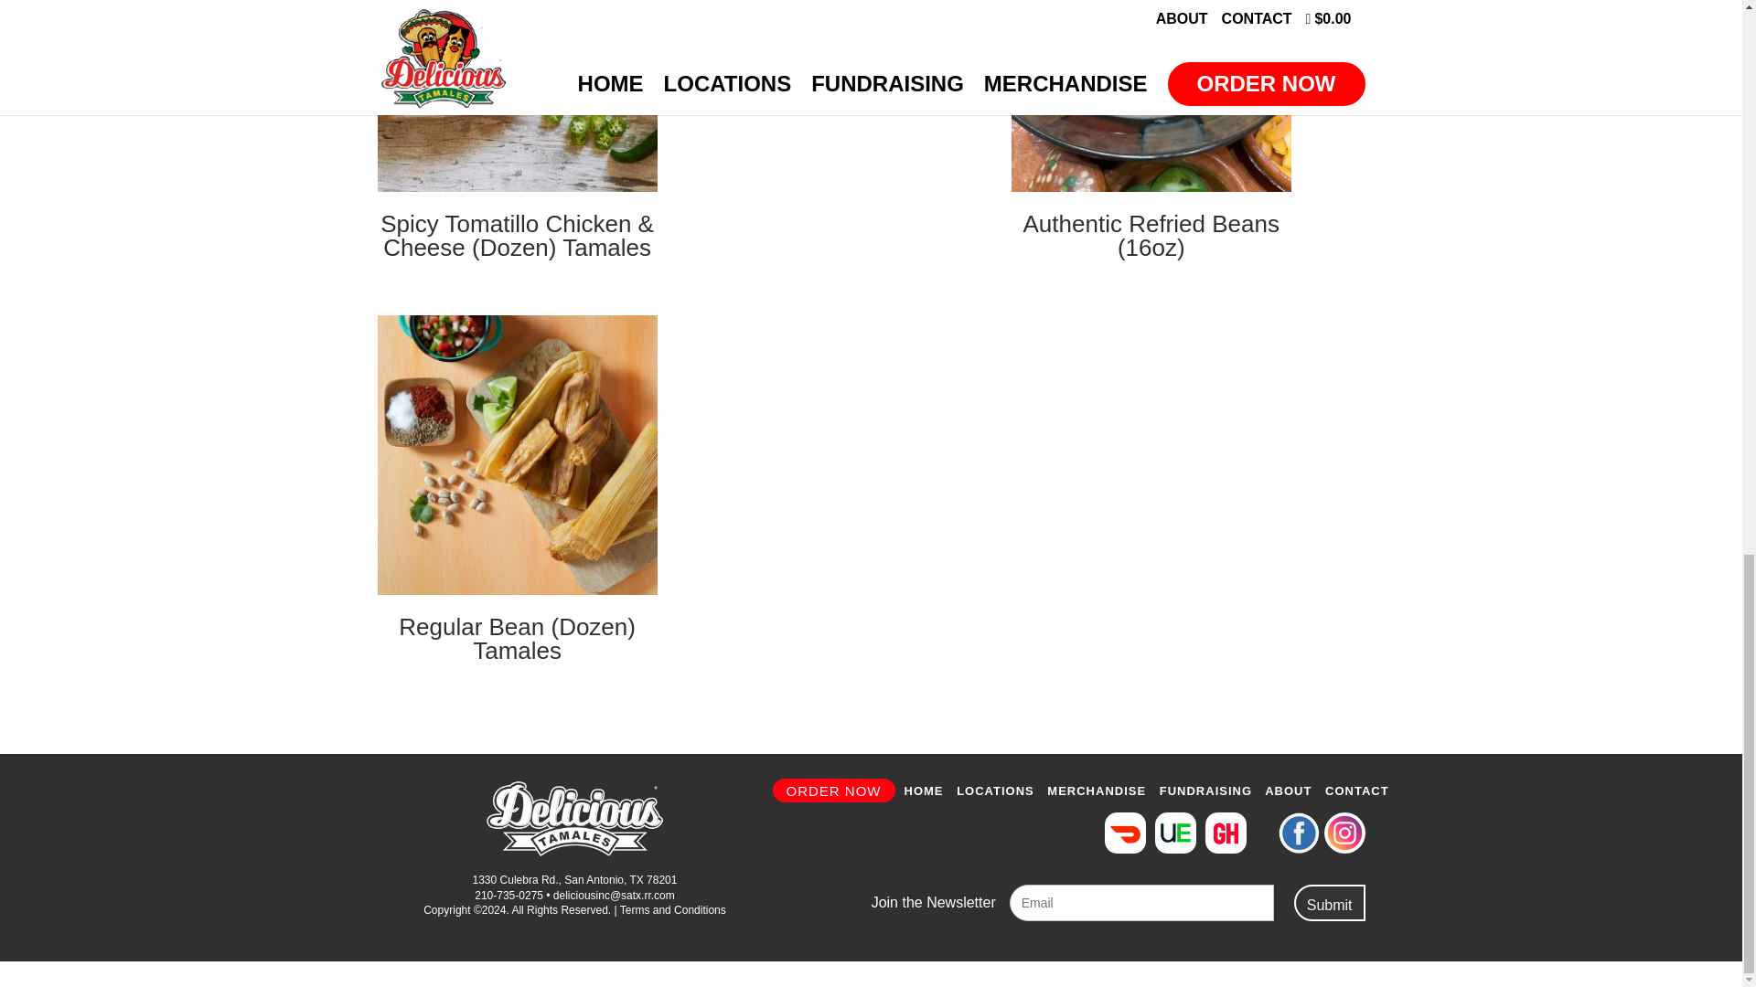 The width and height of the screenshot is (1756, 987). What do you see at coordinates (1288, 790) in the screenshot?
I see `ABOUT` at bounding box center [1288, 790].